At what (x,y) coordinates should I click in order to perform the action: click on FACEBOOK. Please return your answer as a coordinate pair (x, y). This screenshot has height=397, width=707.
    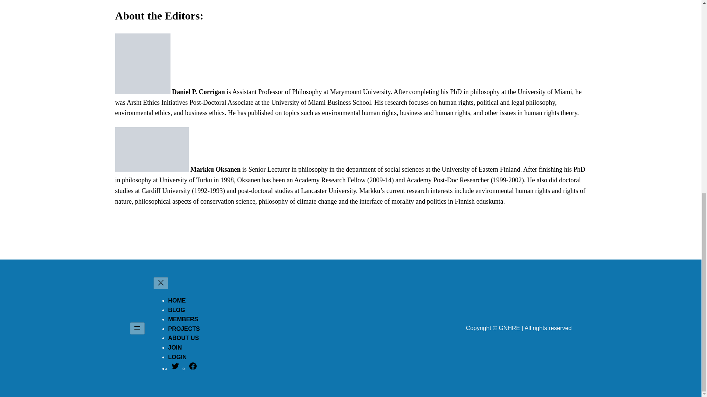
    Looking at the image, I should click on (193, 368).